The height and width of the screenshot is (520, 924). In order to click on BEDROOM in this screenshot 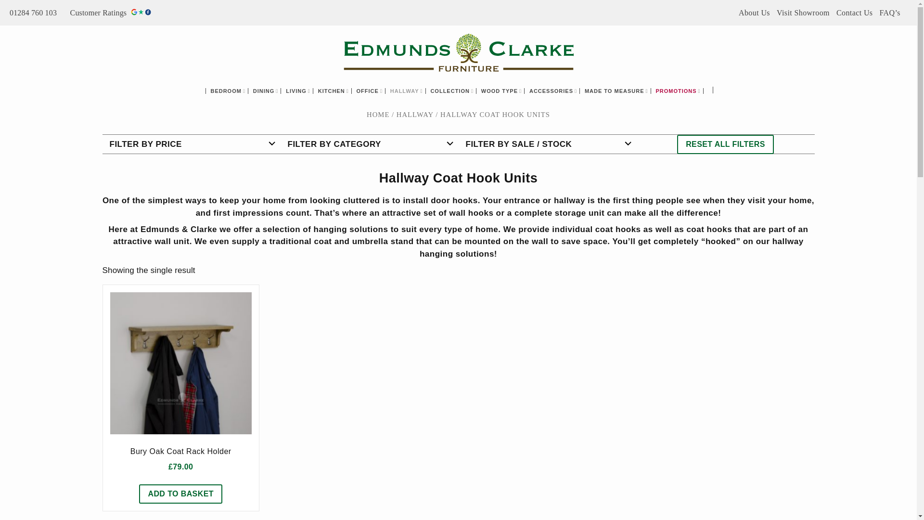, I will do `click(229, 91)`.